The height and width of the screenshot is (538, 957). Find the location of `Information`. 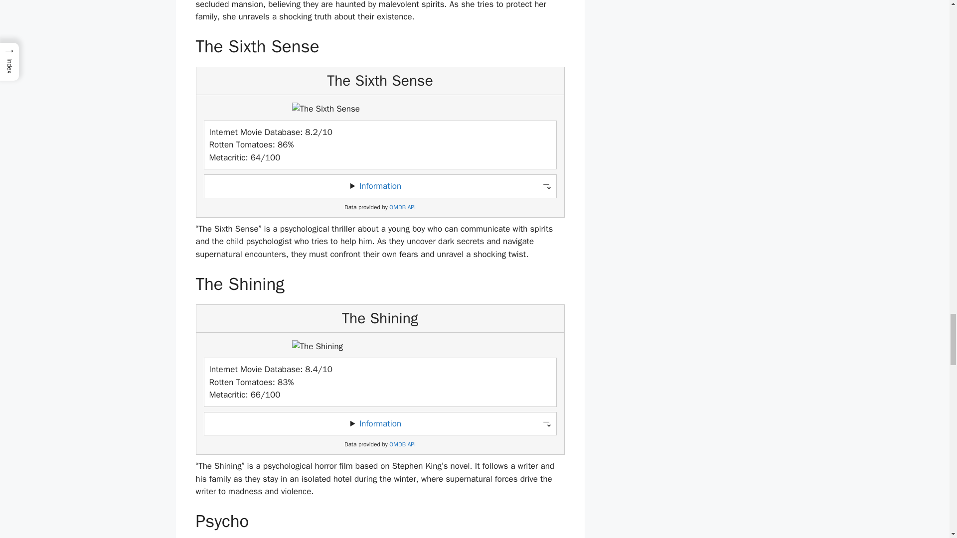

Information is located at coordinates (380, 186).